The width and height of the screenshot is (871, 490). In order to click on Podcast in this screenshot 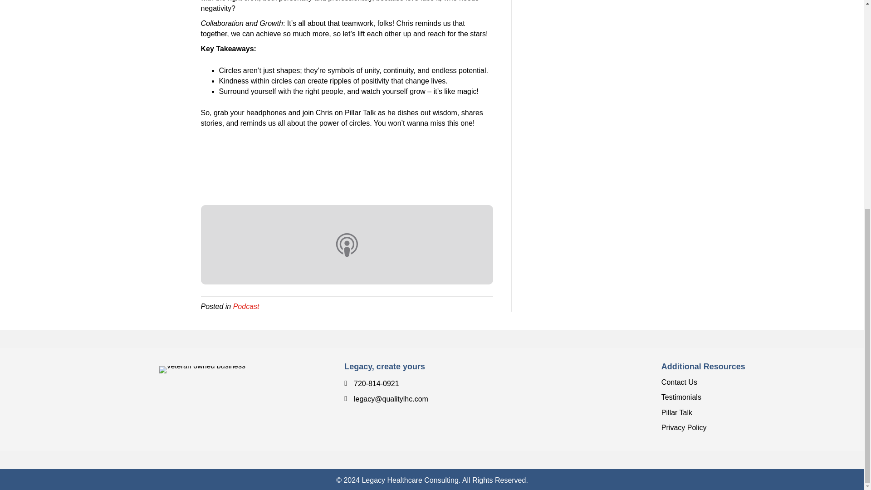, I will do `click(246, 306)`.